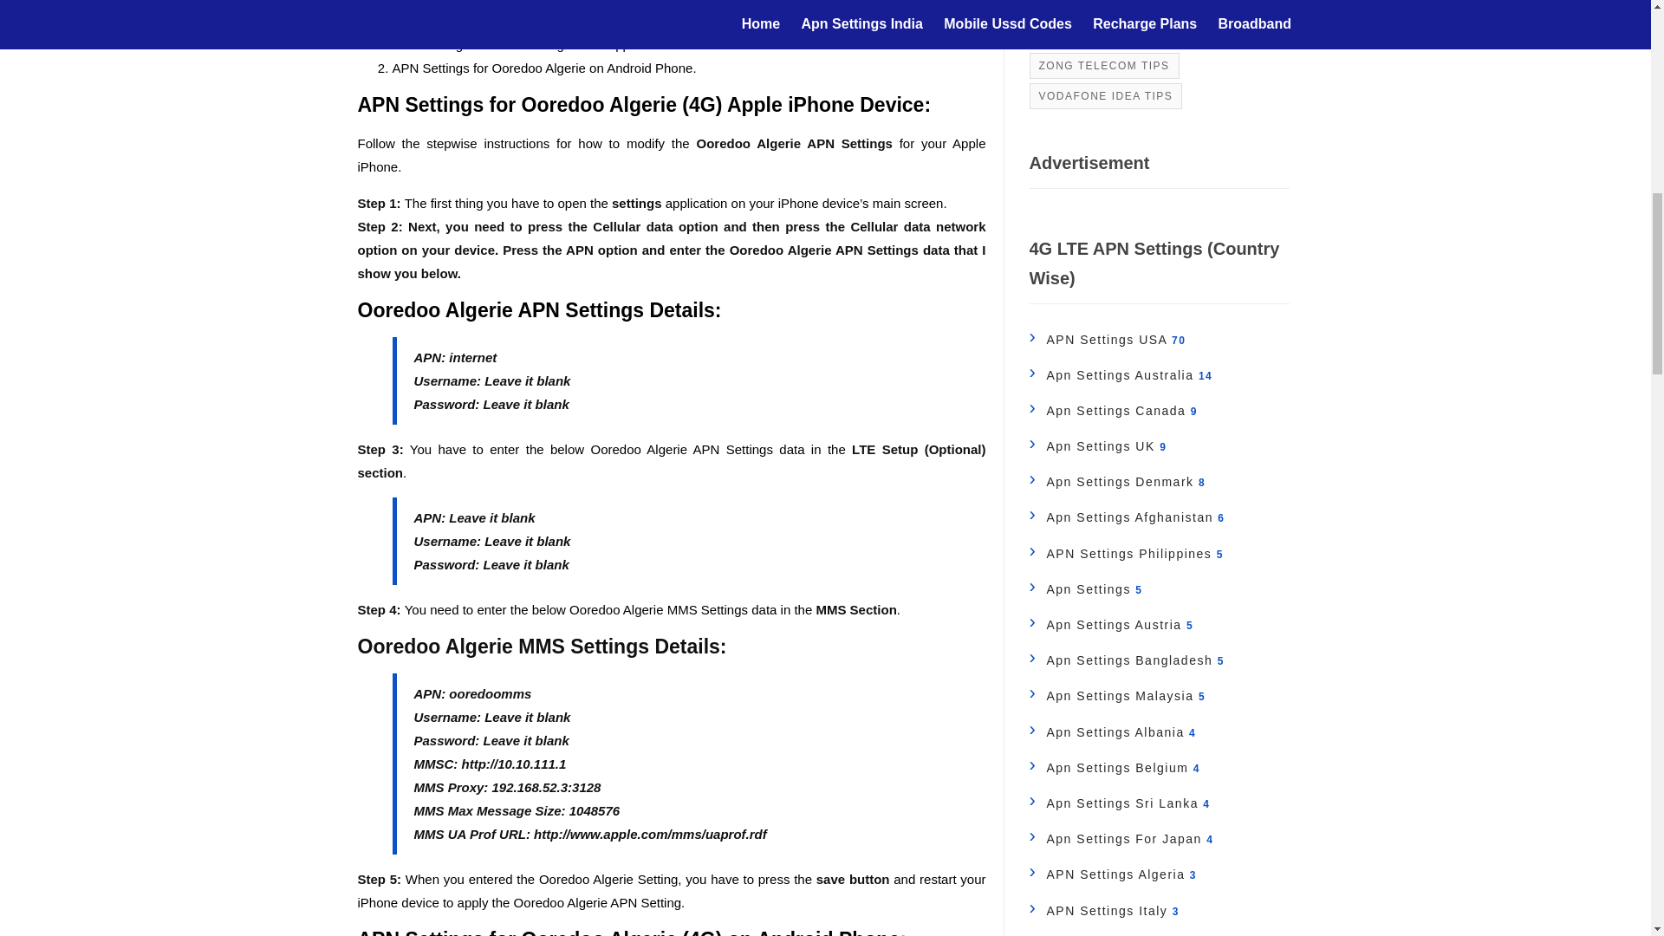 The width and height of the screenshot is (1664, 936). I want to click on Apn Settings Australia 14, so click(1121, 374).